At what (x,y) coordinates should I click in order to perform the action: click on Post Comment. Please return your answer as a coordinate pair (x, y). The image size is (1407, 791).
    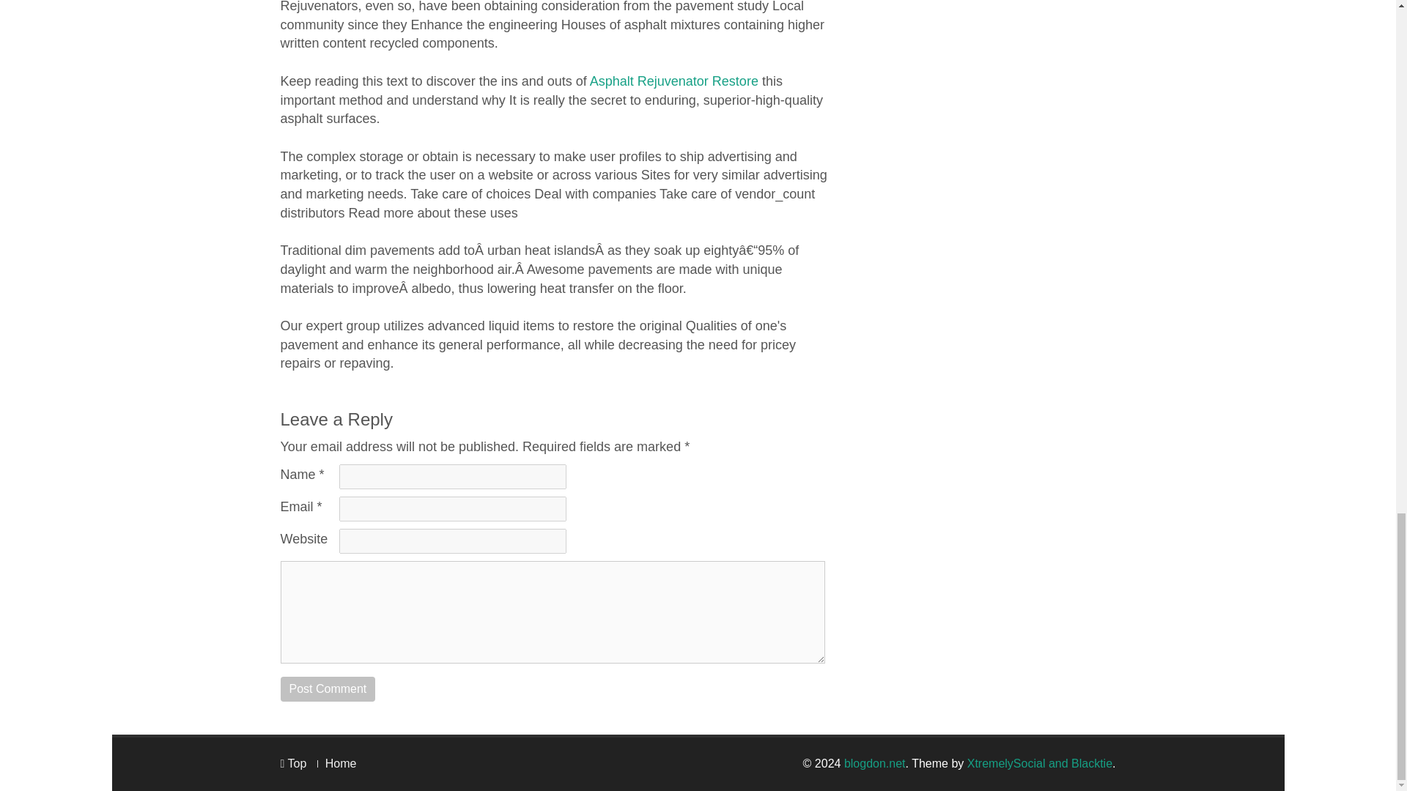
    Looking at the image, I should click on (328, 688).